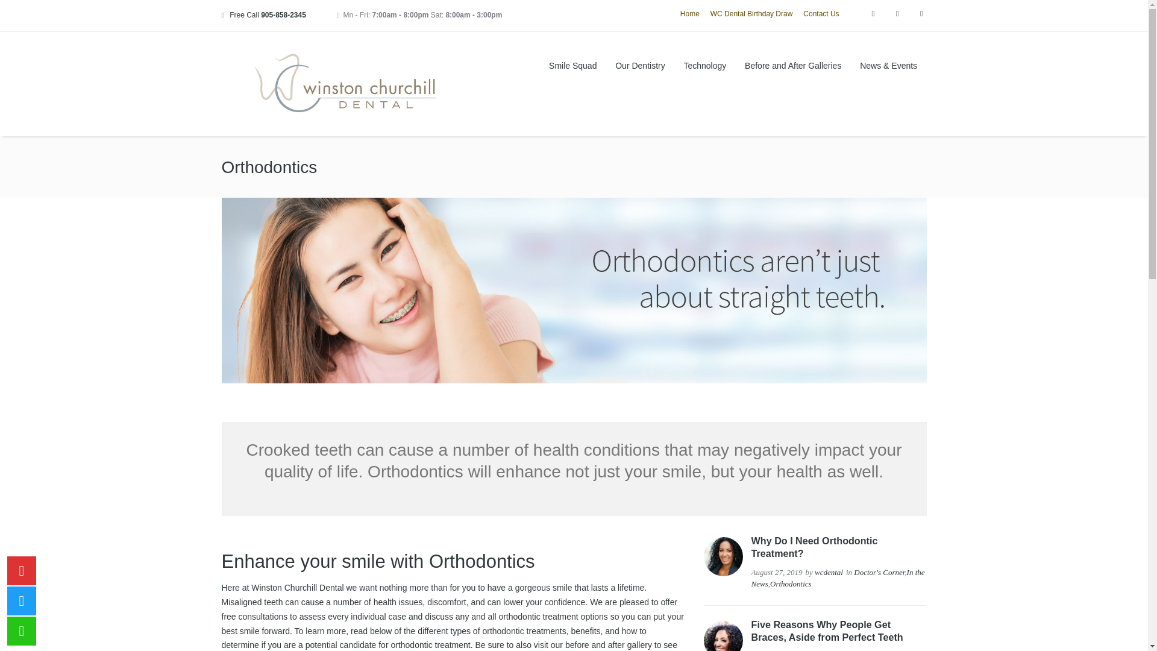 This screenshot has height=651, width=1157. What do you see at coordinates (827, 631) in the screenshot?
I see `Five Reasons Why People Get Braces, Aside from Perfect Teeth` at bounding box center [827, 631].